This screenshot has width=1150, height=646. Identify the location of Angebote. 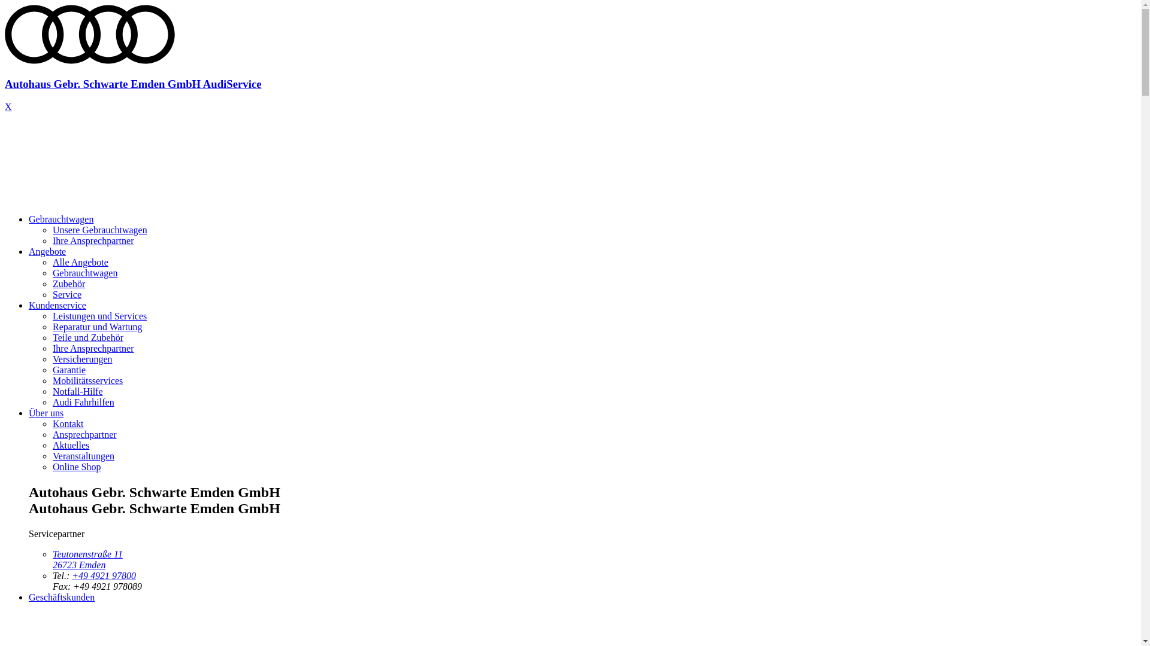
(47, 251).